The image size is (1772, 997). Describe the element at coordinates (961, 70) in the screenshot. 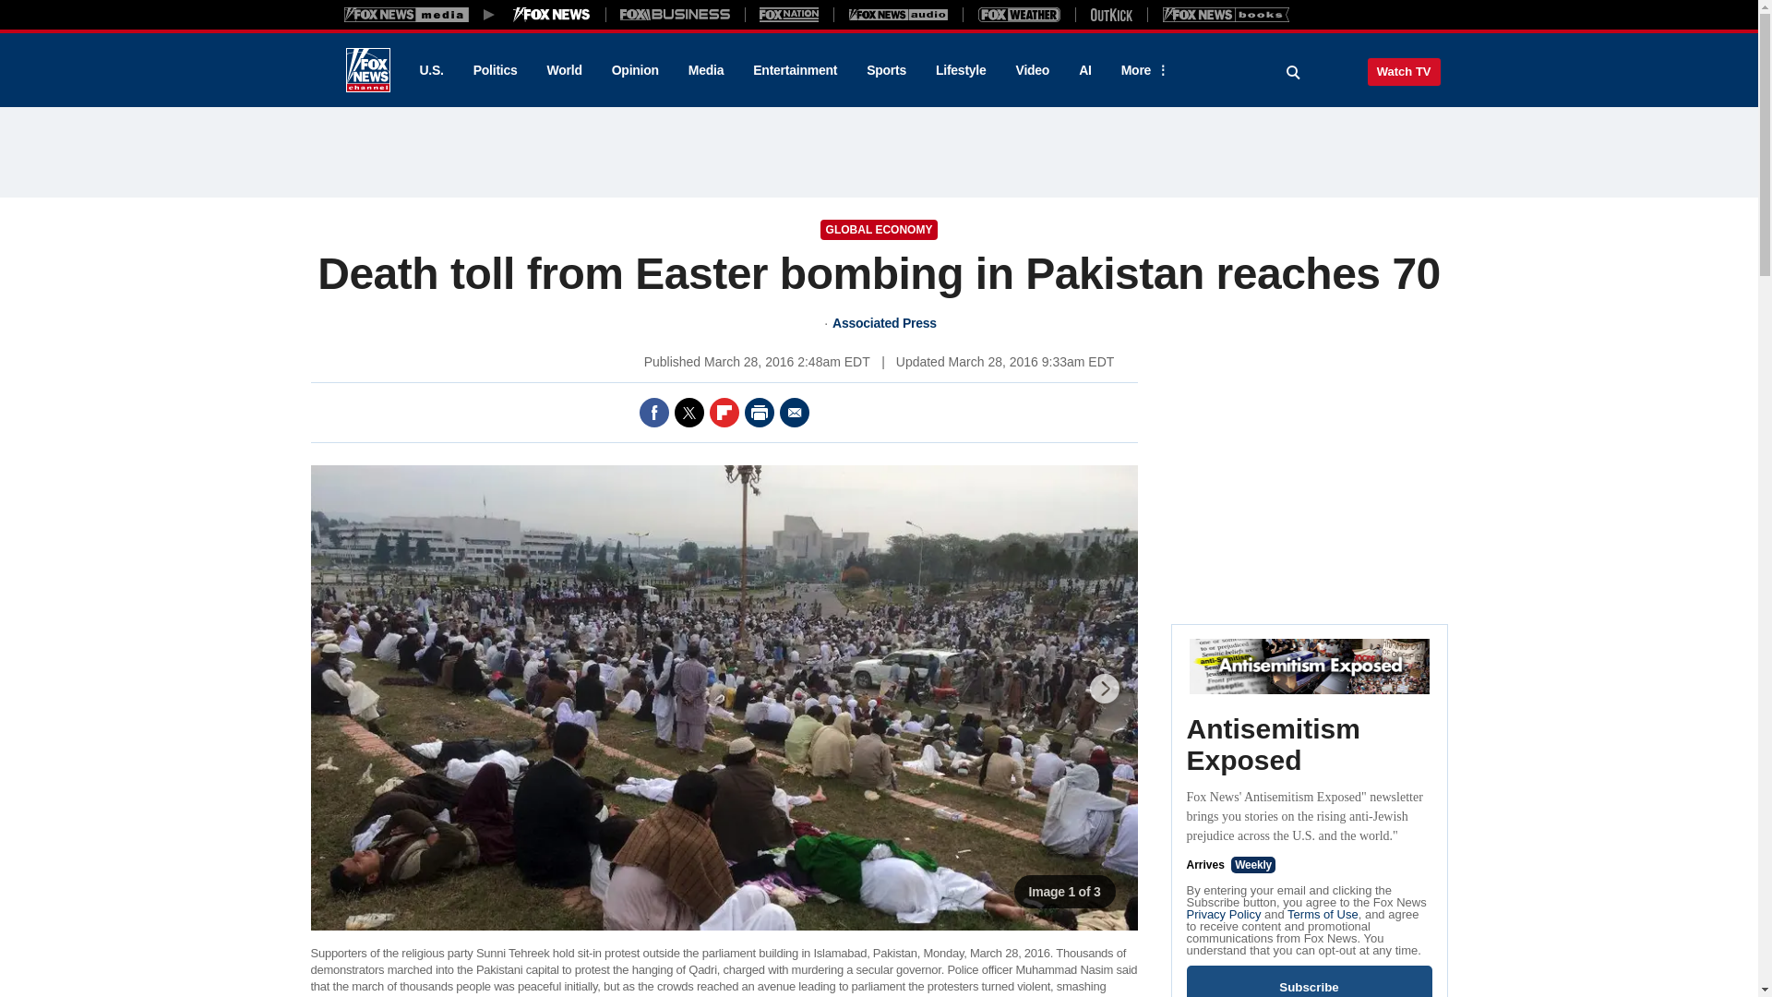

I see `Lifestyle` at that location.